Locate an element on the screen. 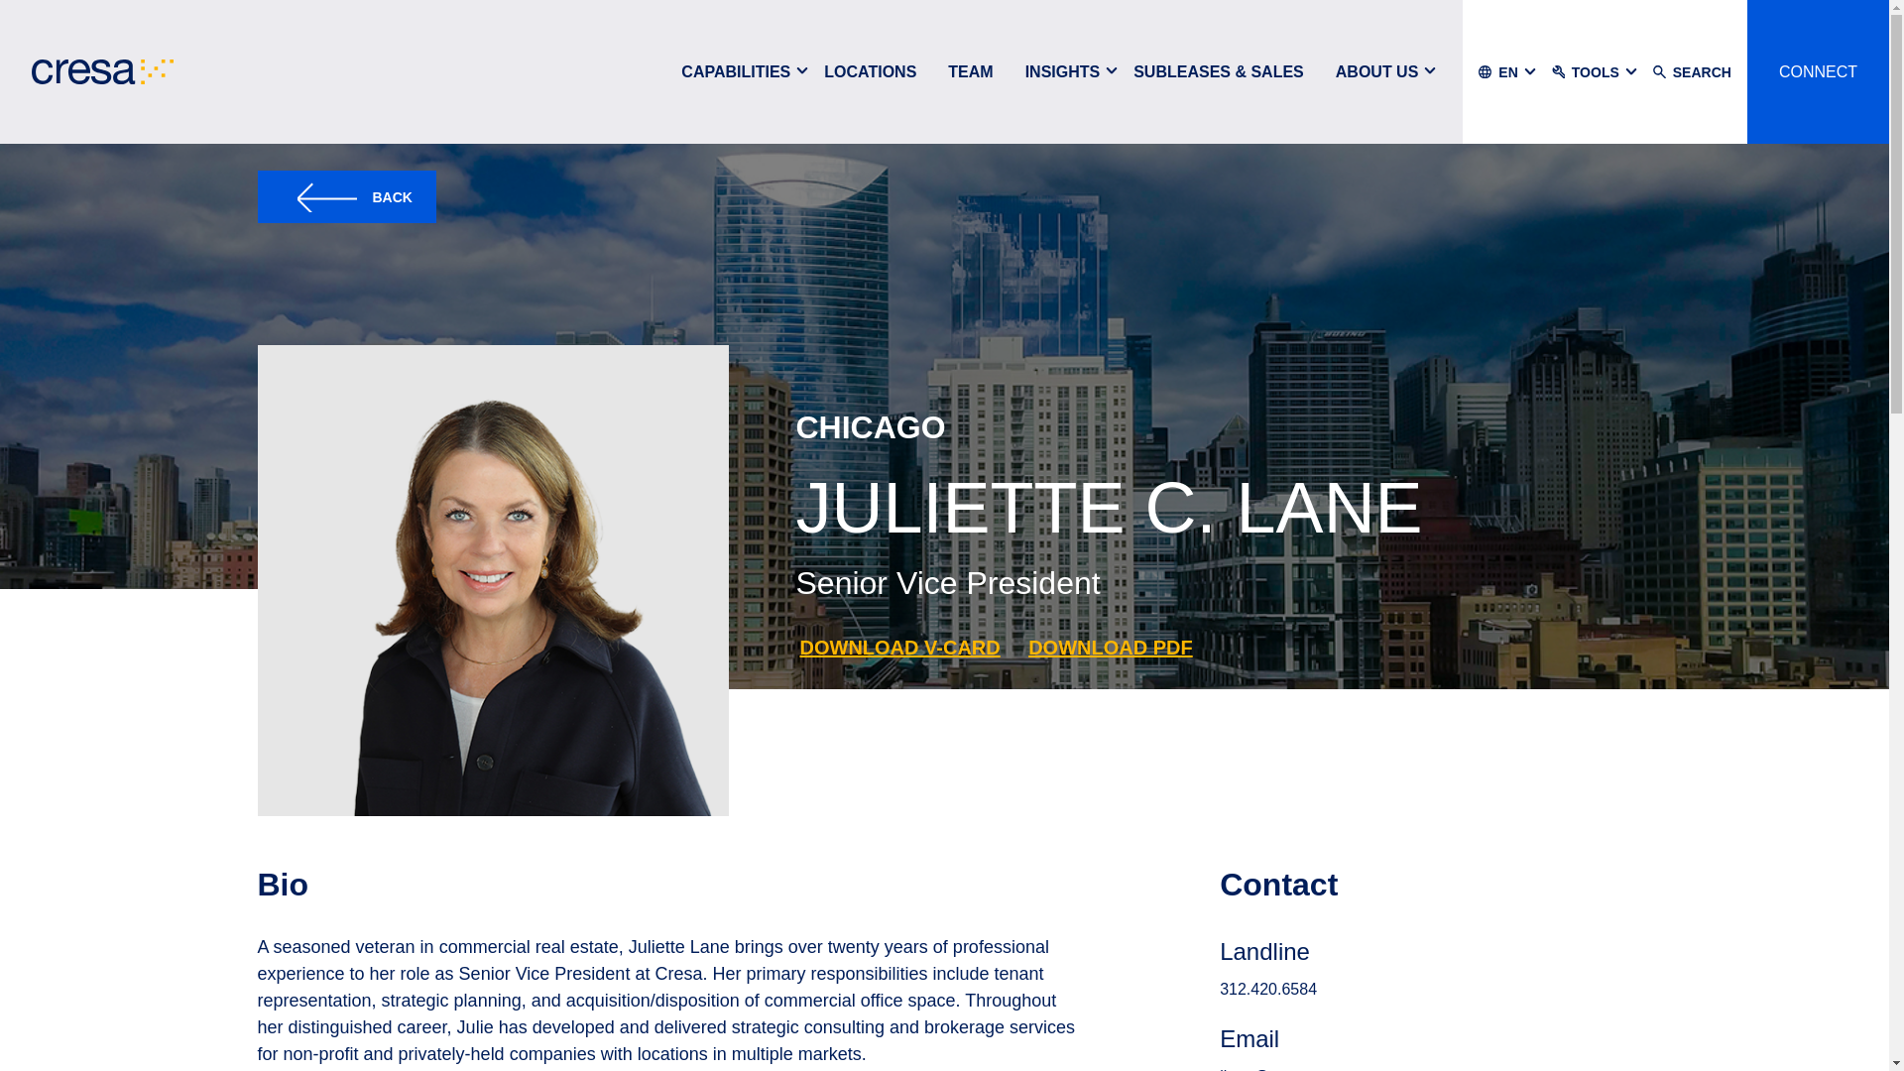 The image size is (1904, 1071). CAPABILITIES is located at coordinates (735, 71).